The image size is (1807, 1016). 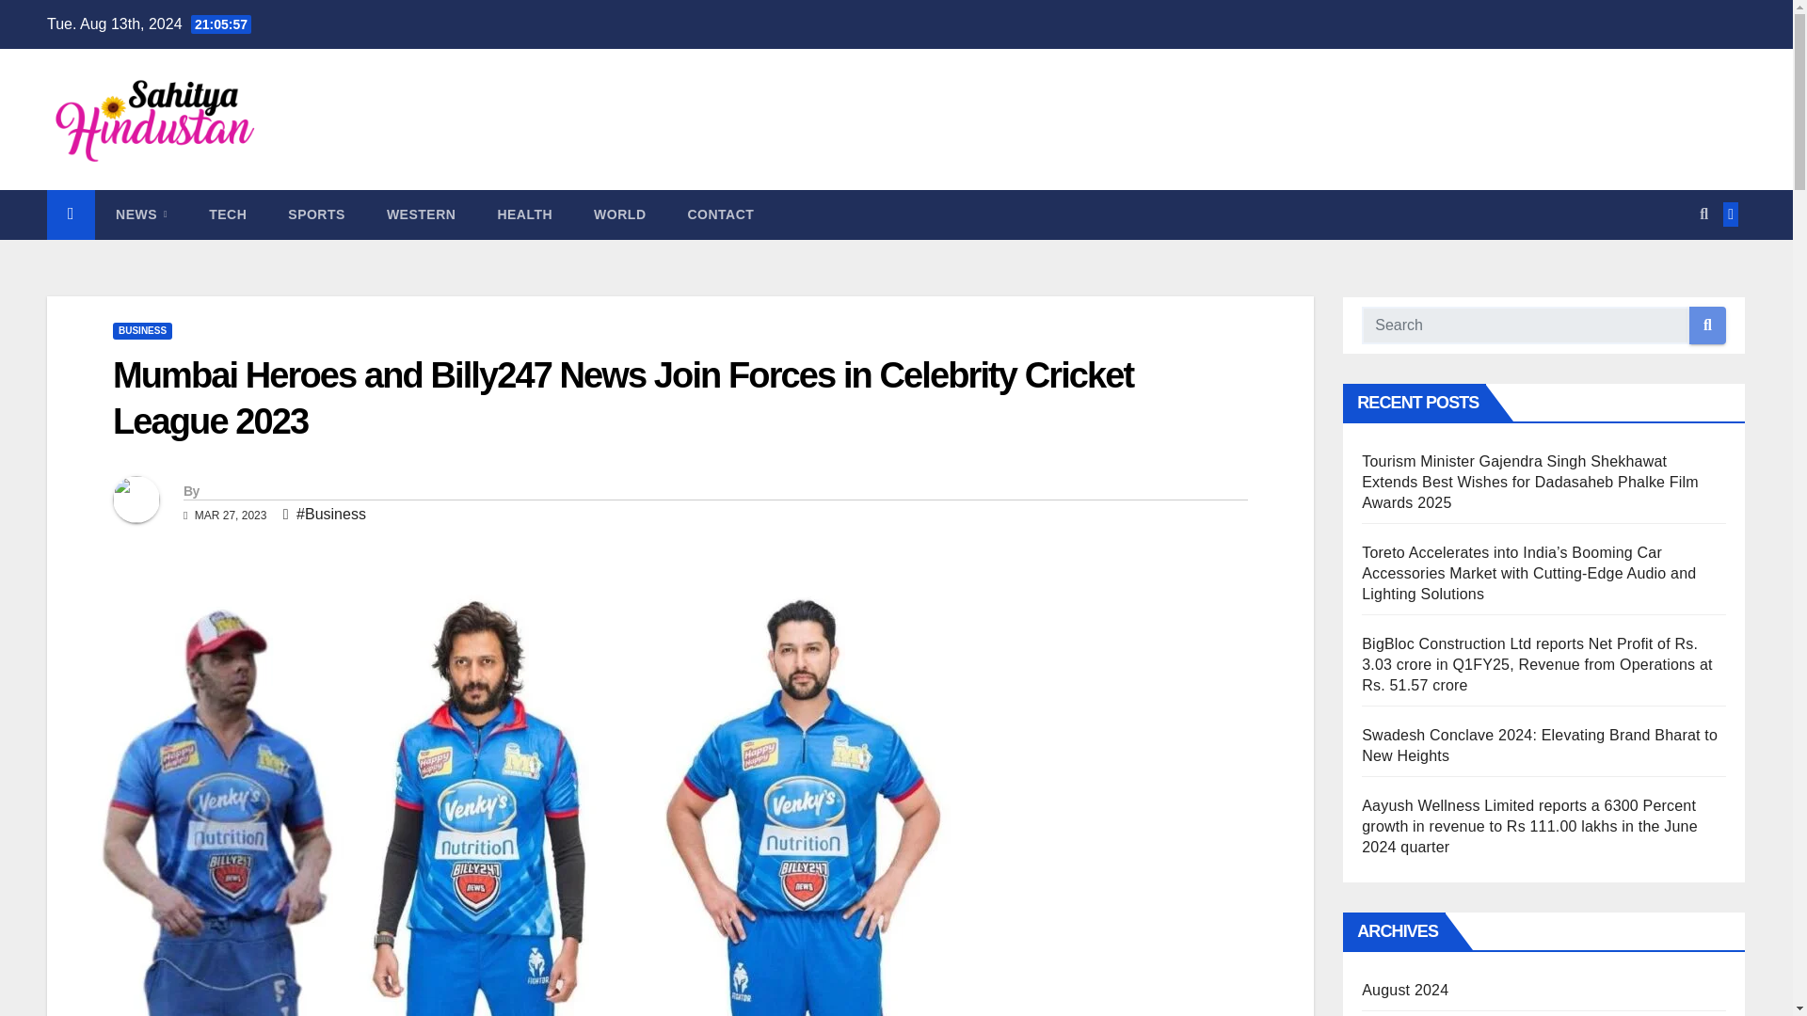 I want to click on BUSINESS, so click(x=141, y=331).